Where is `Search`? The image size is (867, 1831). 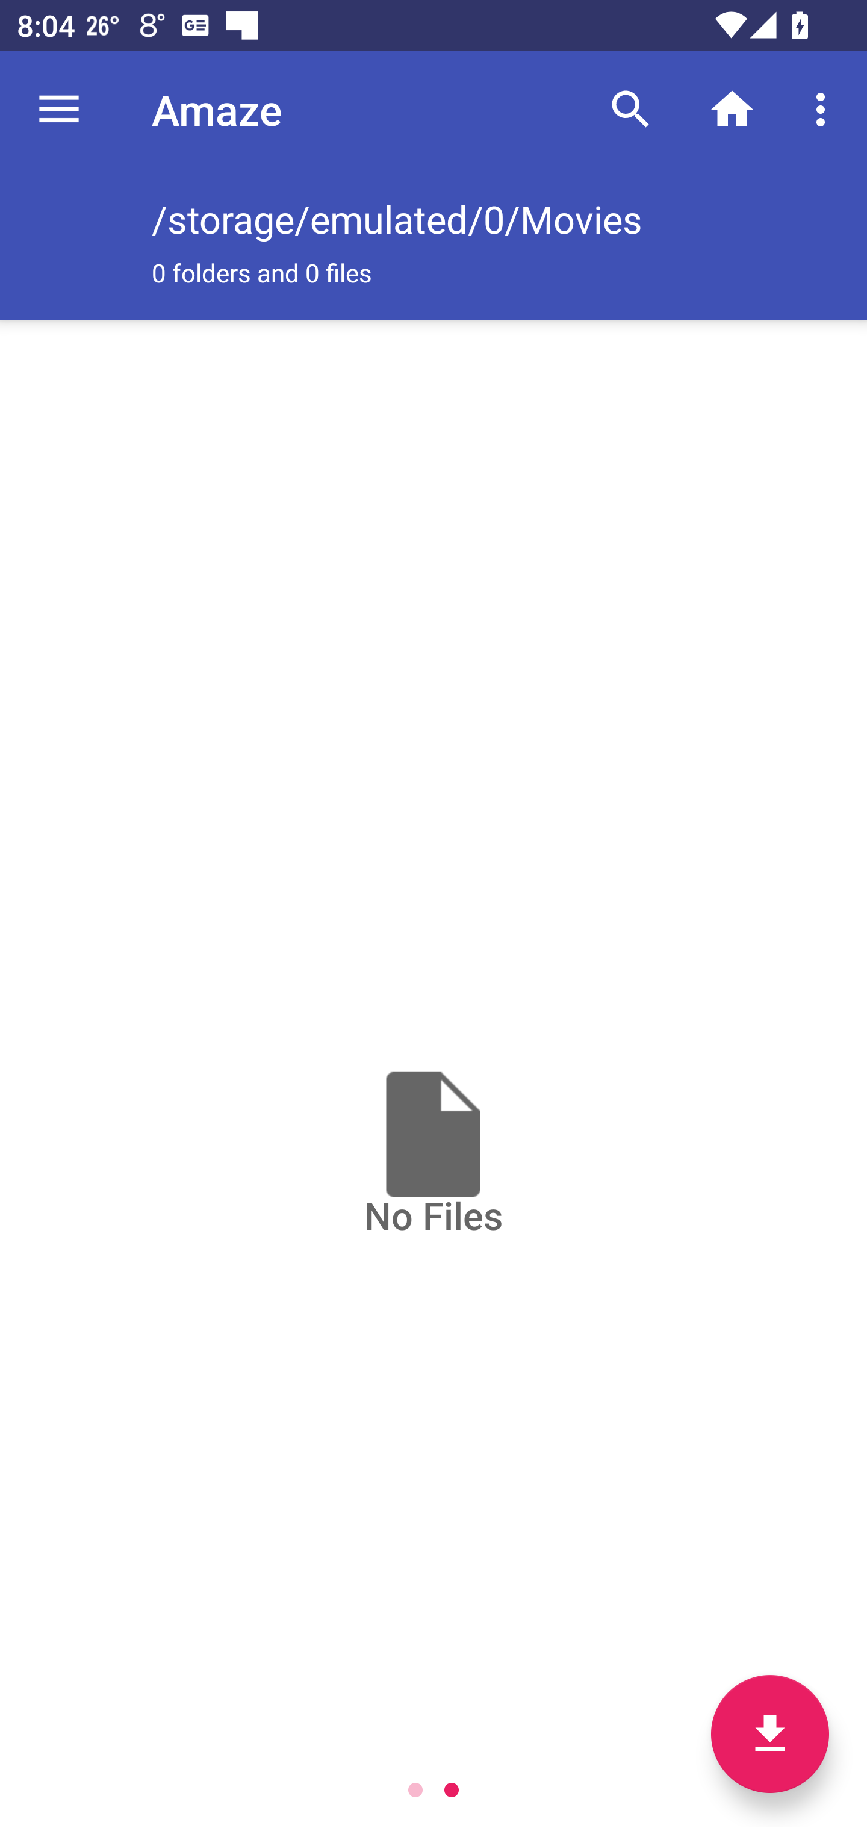 Search is located at coordinates (630, 110).